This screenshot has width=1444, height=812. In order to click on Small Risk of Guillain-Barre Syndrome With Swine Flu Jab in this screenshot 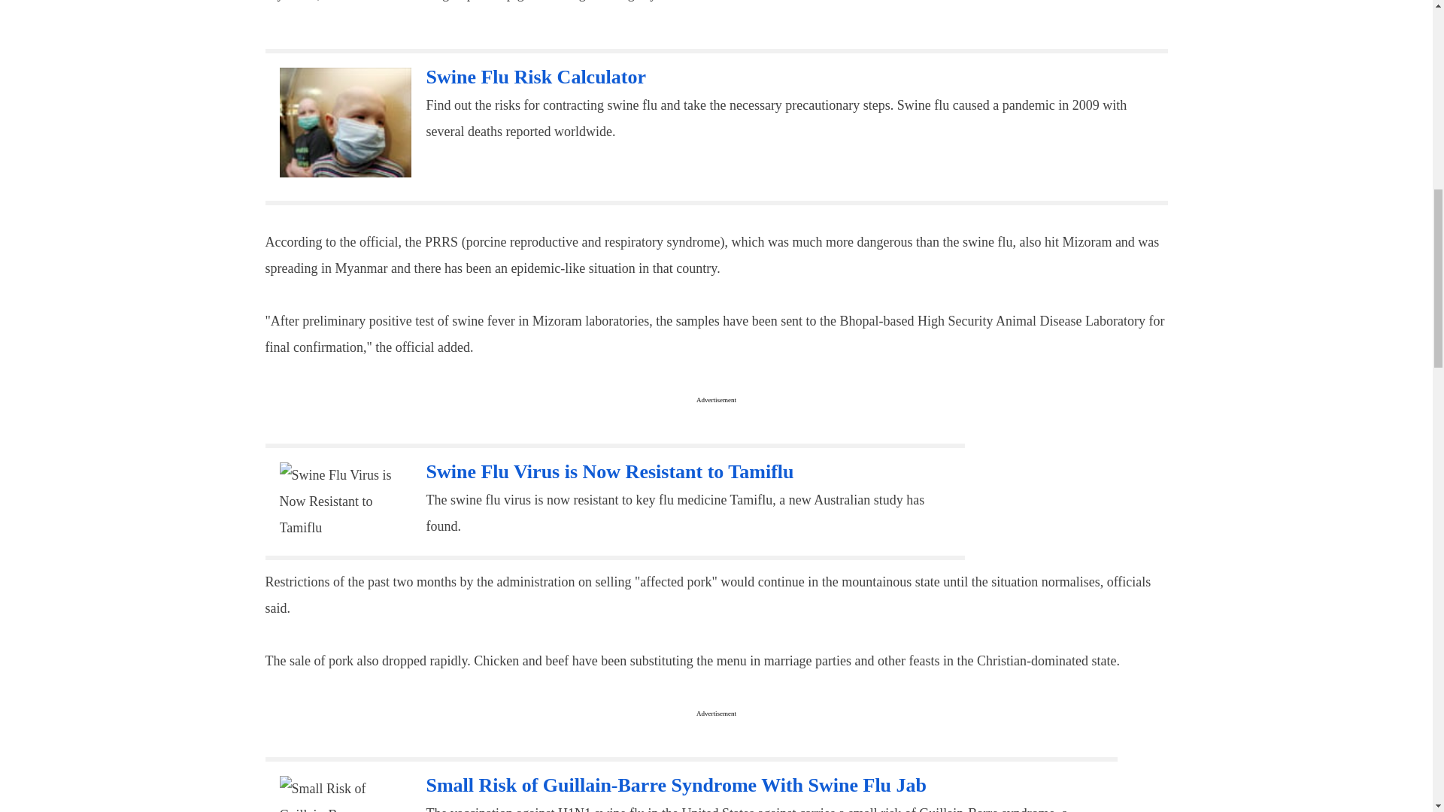, I will do `click(676, 785)`.